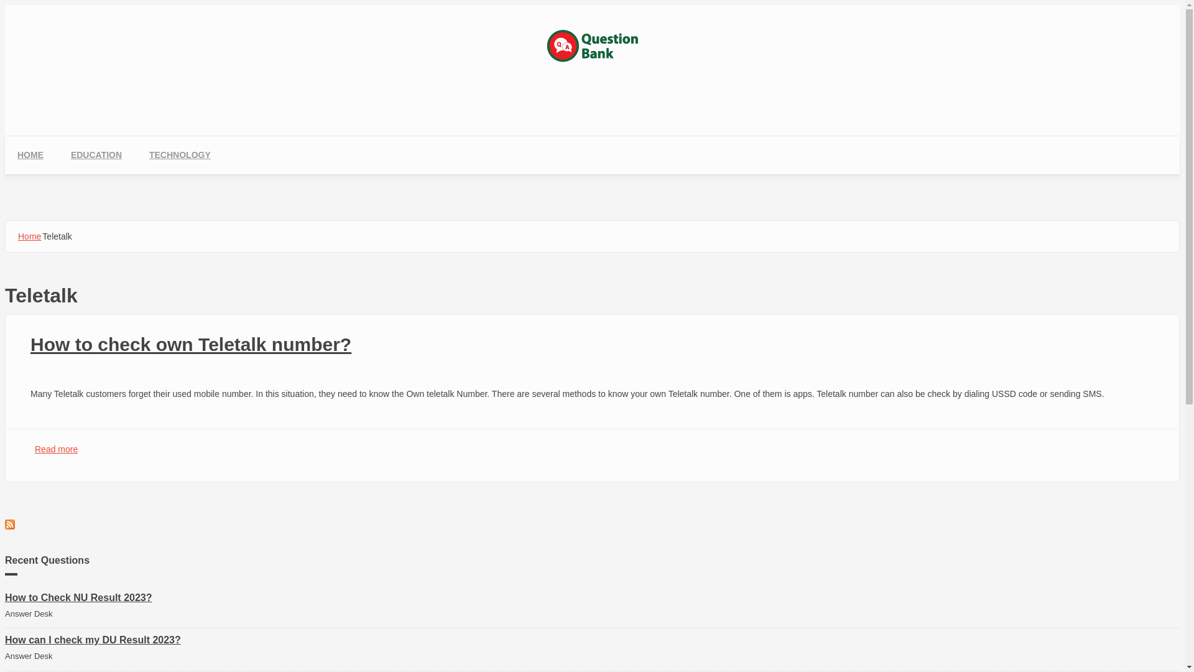 This screenshot has width=1194, height=672. I want to click on Home, so click(30, 236).